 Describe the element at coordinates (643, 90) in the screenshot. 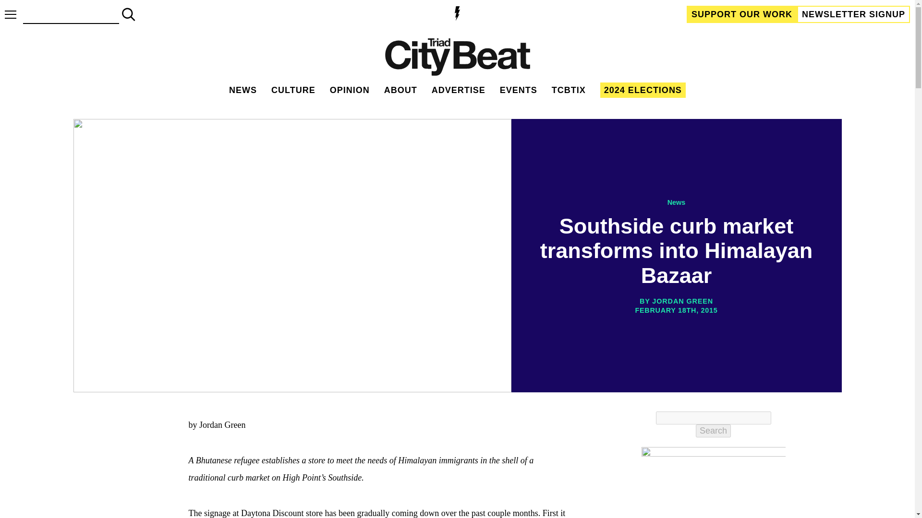

I see `2024 ELECTIONS` at that location.